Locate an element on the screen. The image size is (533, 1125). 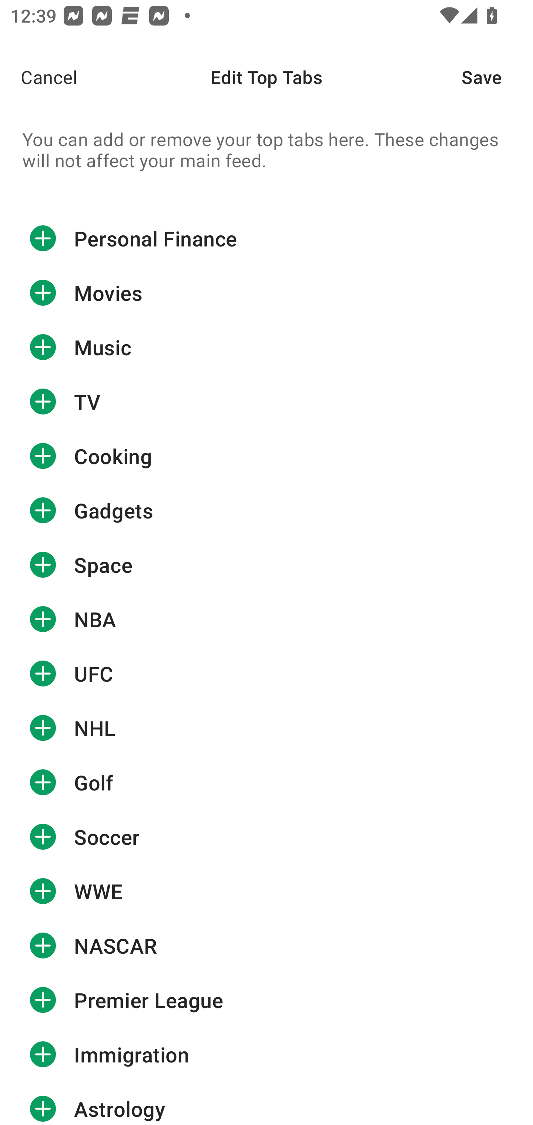
Cooking is located at coordinates (266, 456).